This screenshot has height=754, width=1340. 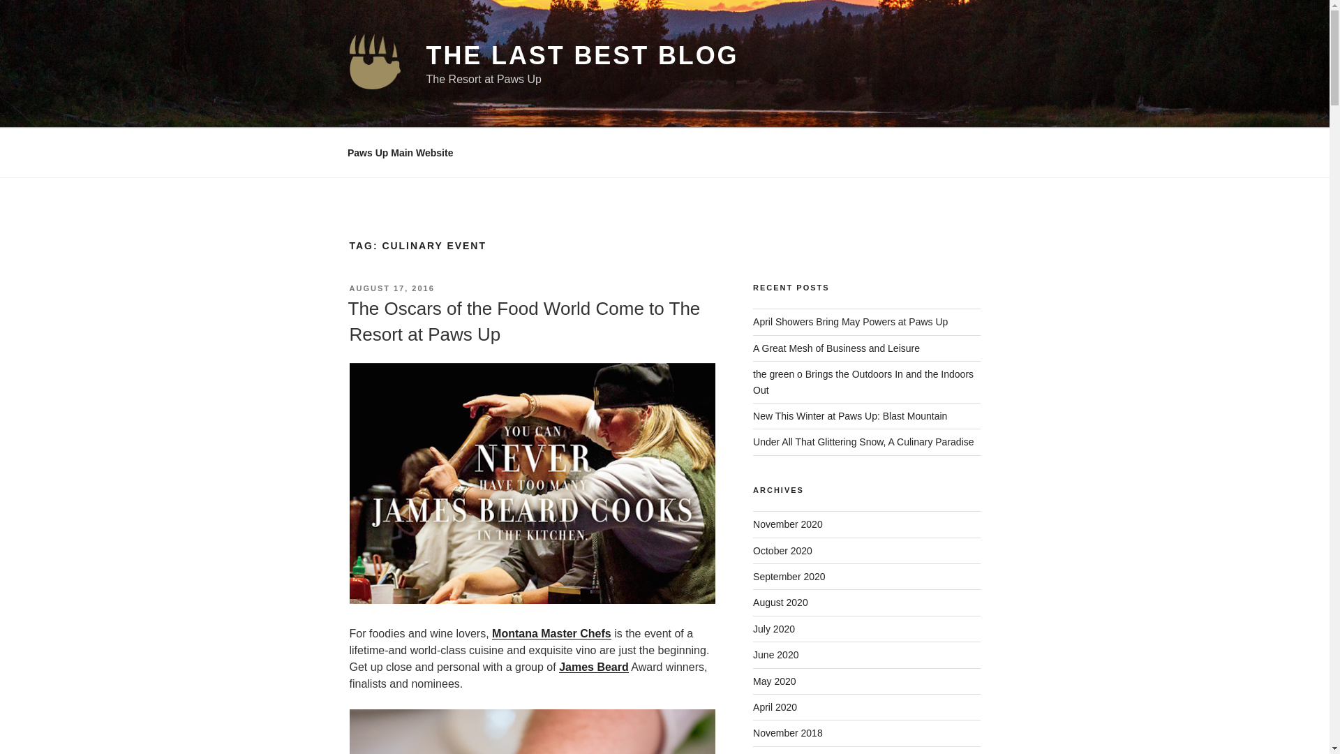 What do you see at coordinates (551, 633) in the screenshot?
I see `Montana Master Chefs` at bounding box center [551, 633].